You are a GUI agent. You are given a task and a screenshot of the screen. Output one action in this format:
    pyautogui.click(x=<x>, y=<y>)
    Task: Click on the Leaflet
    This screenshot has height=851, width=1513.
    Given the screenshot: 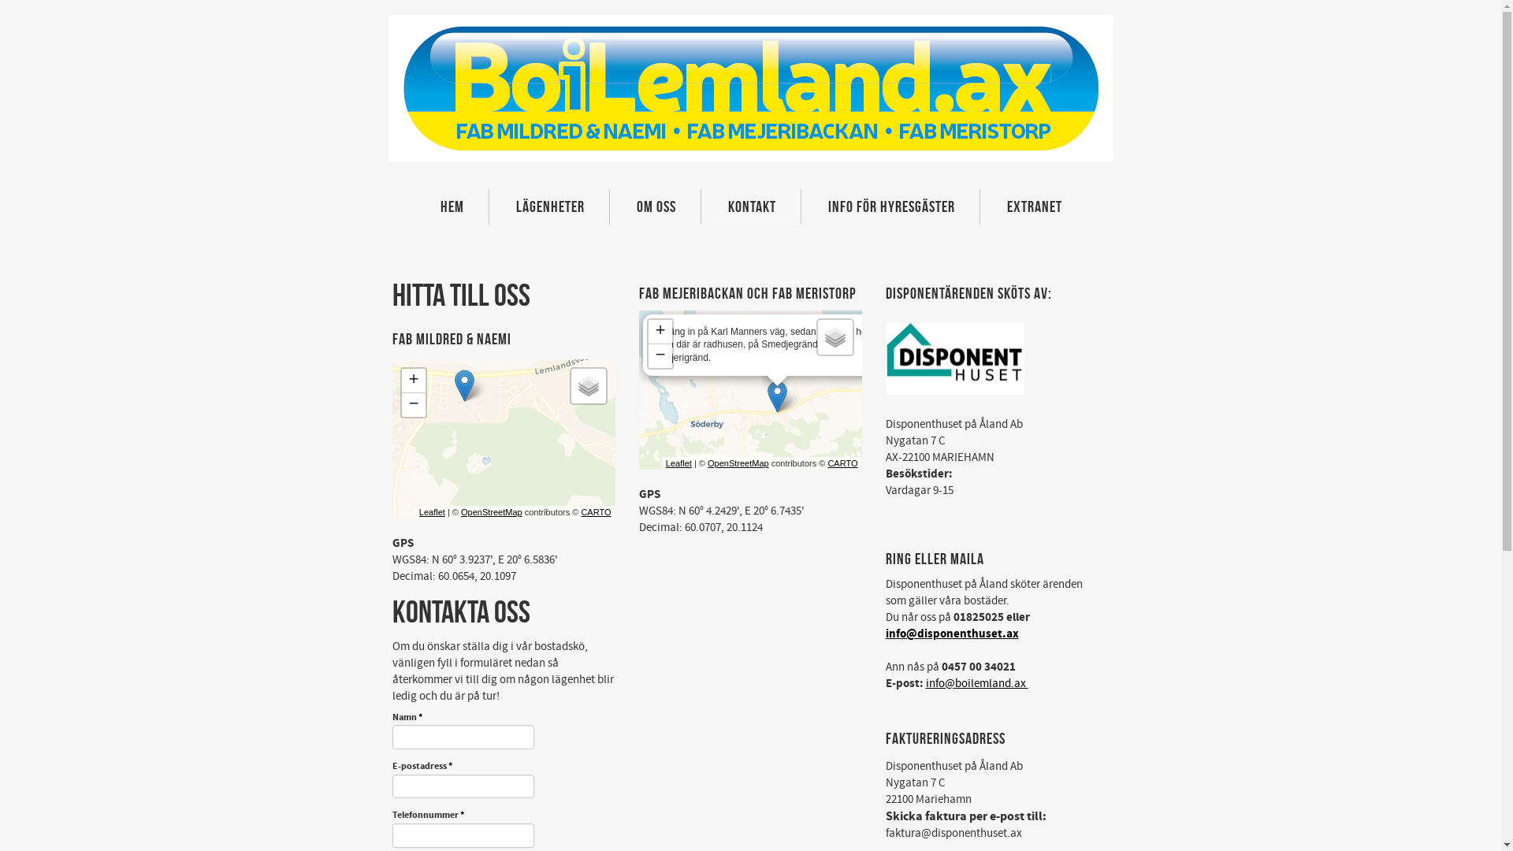 What is the action you would take?
    pyautogui.click(x=679, y=463)
    